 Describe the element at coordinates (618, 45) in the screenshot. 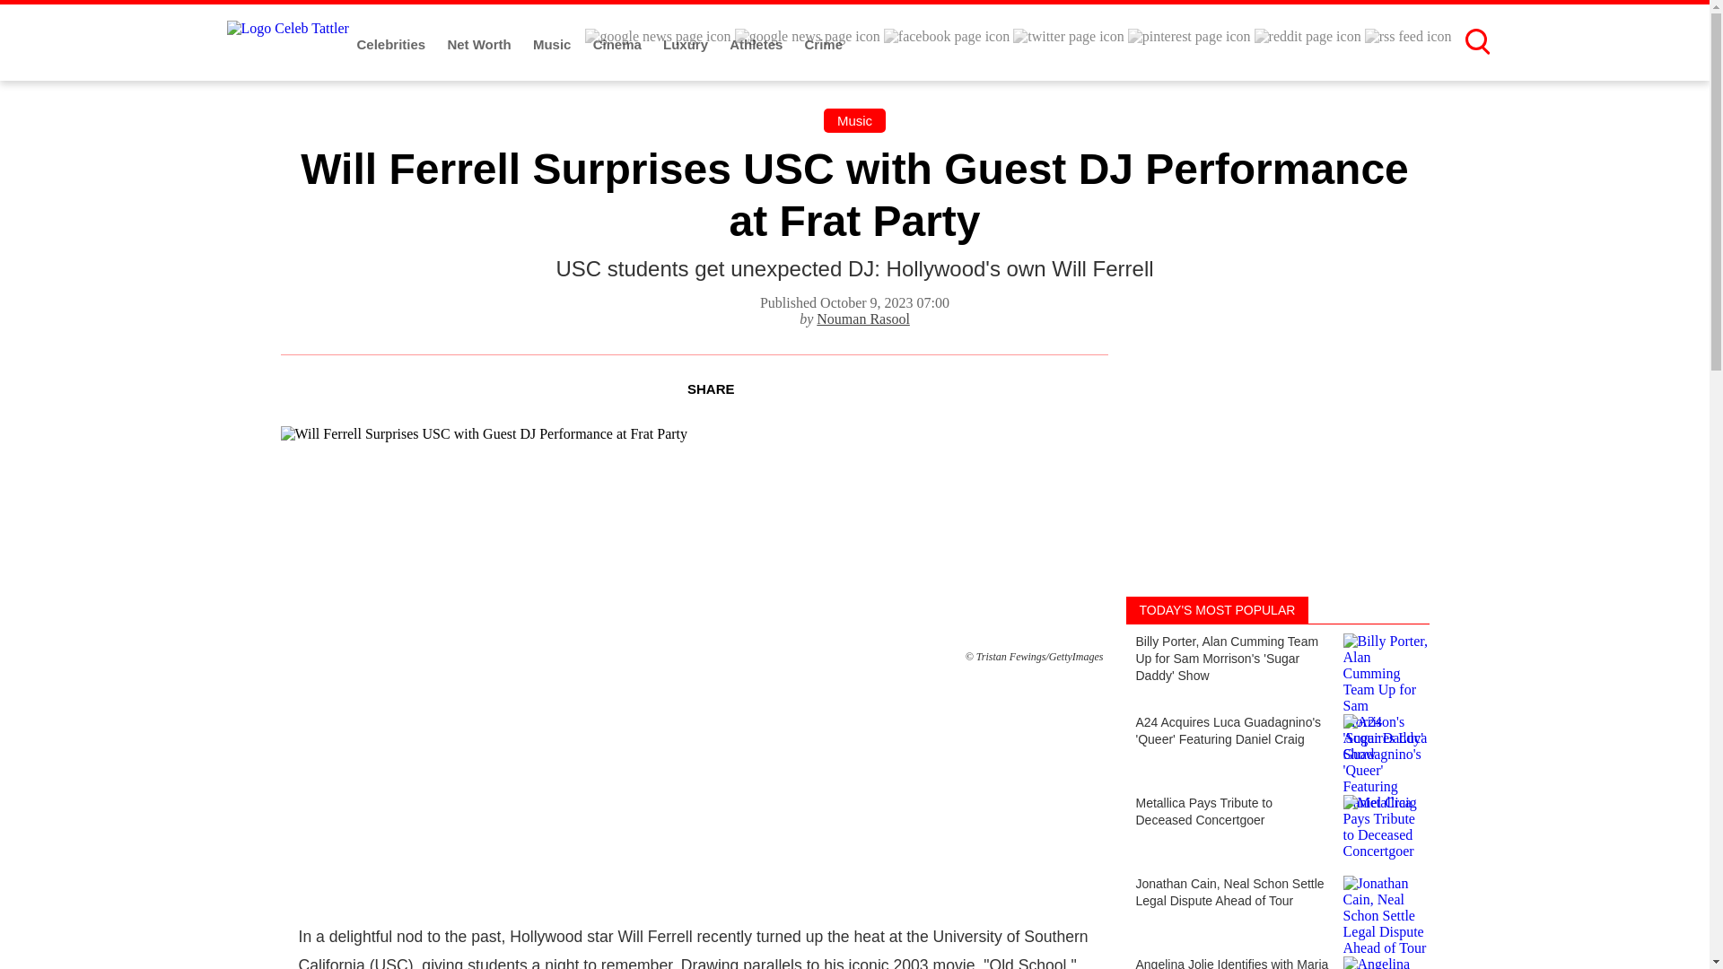

I see `Cinema` at that location.